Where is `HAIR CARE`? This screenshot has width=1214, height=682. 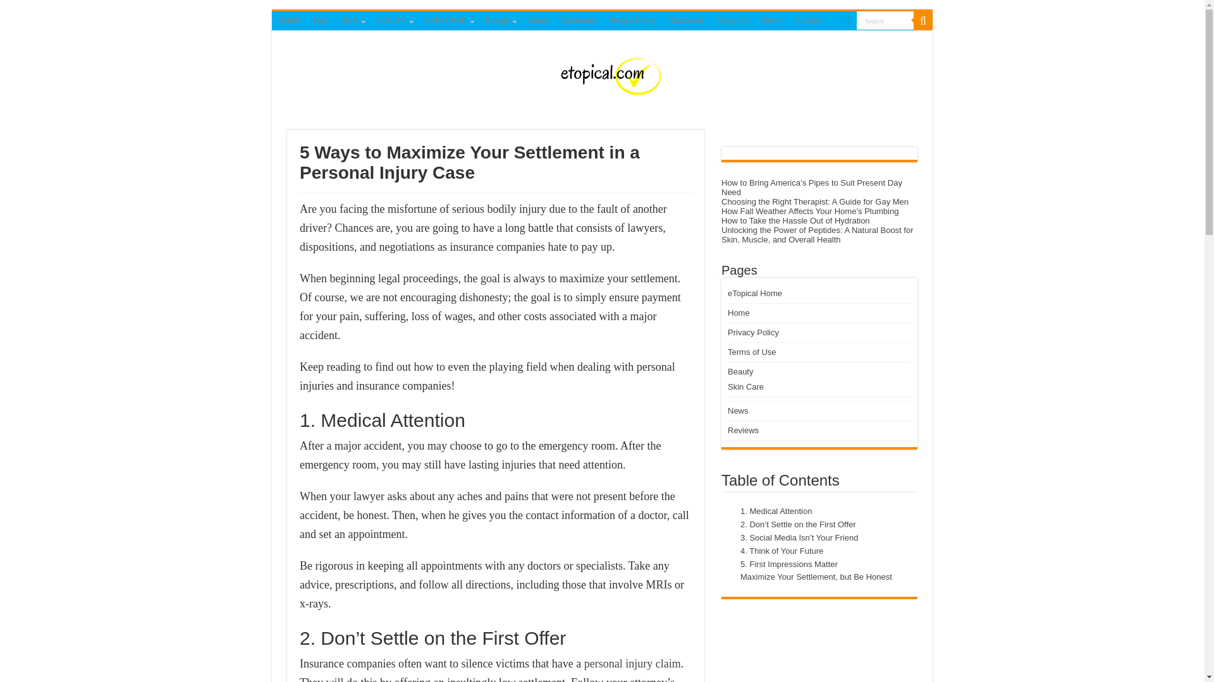 HAIR CARE is located at coordinates (448, 20).